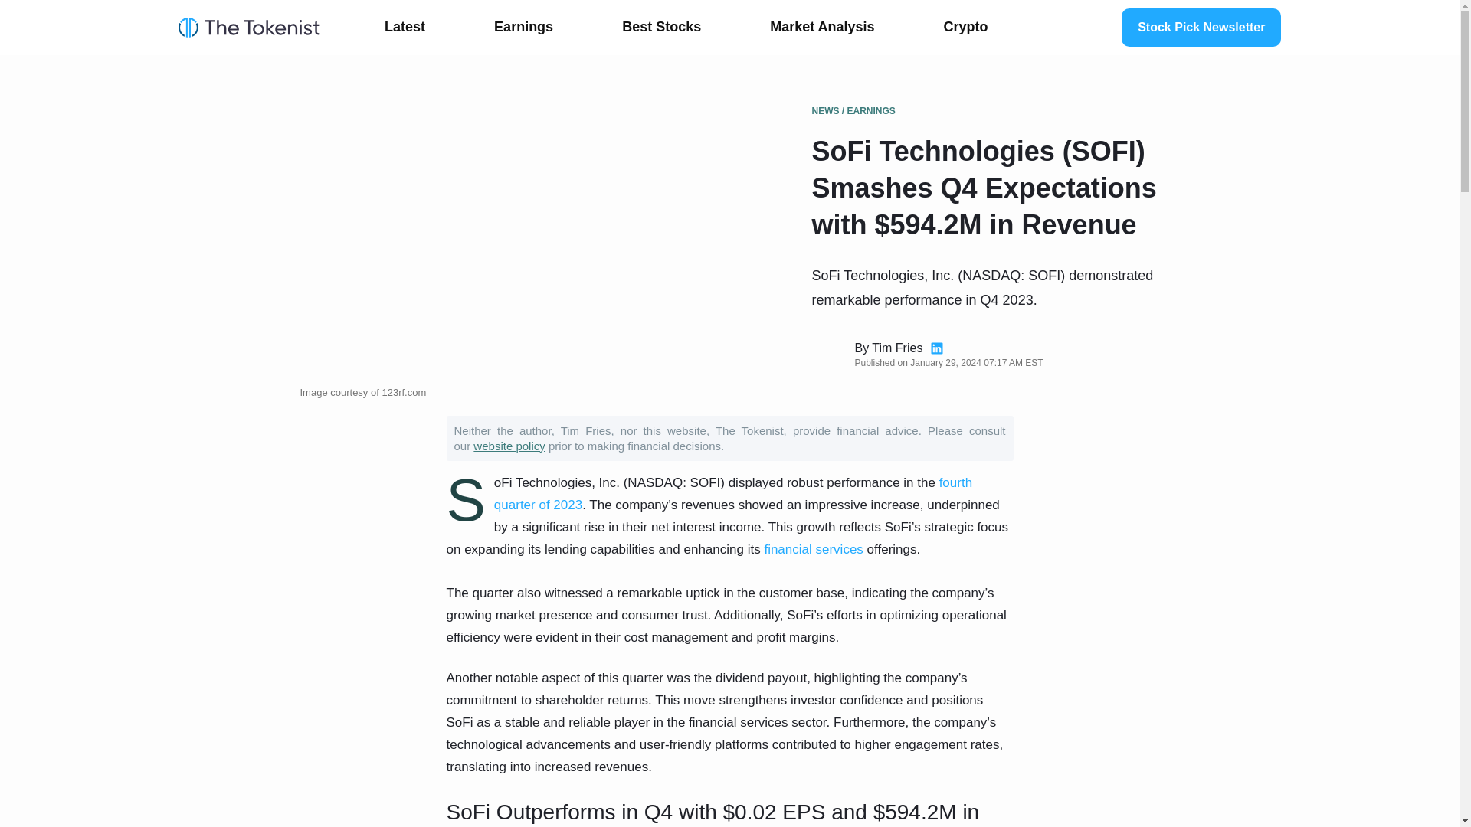 The image size is (1471, 827). What do you see at coordinates (826, 111) in the screenshot?
I see `NEWS` at bounding box center [826, 111].